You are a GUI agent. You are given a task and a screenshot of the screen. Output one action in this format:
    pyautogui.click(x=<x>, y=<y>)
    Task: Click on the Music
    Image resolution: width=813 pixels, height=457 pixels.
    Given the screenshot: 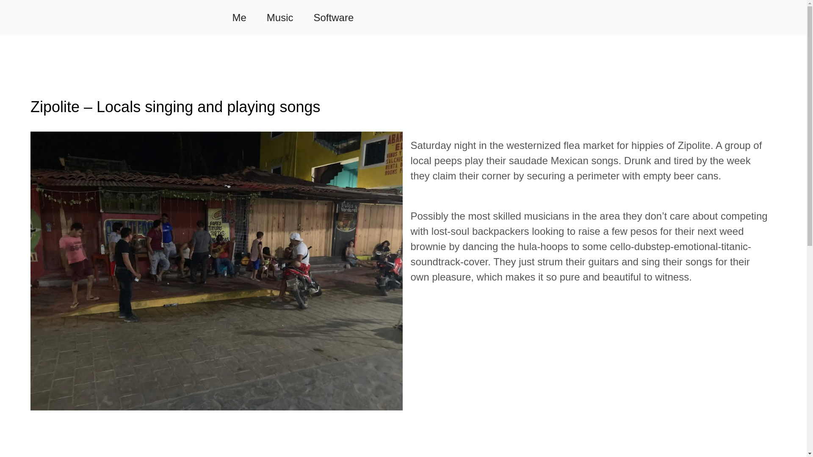 What is the action you would take?
    pyautogui.click(x=280, y=18)
    